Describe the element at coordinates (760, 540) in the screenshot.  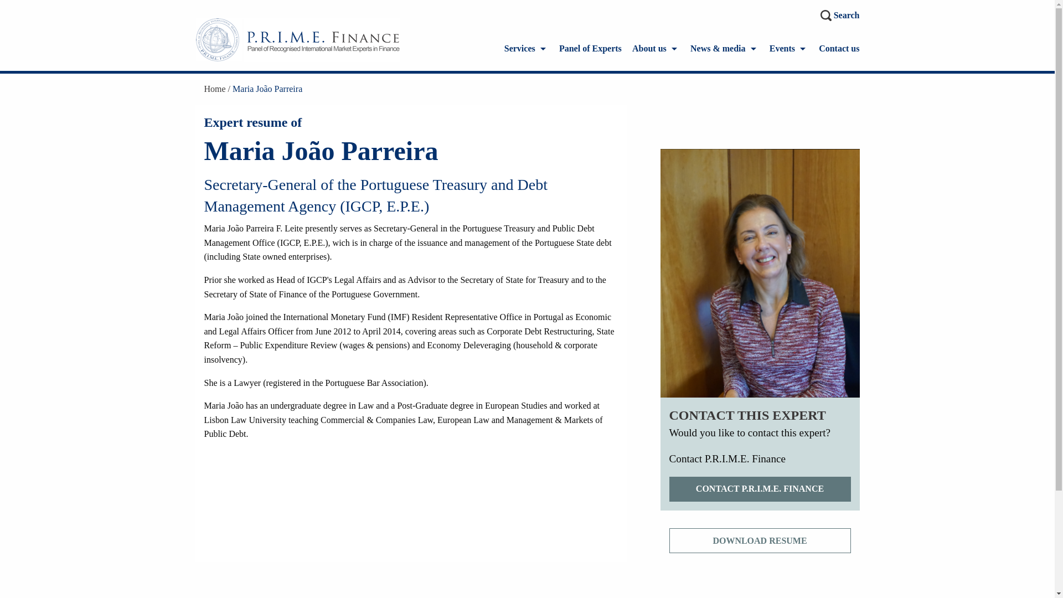
I see `DOWNLOAD RESUME` at that location.